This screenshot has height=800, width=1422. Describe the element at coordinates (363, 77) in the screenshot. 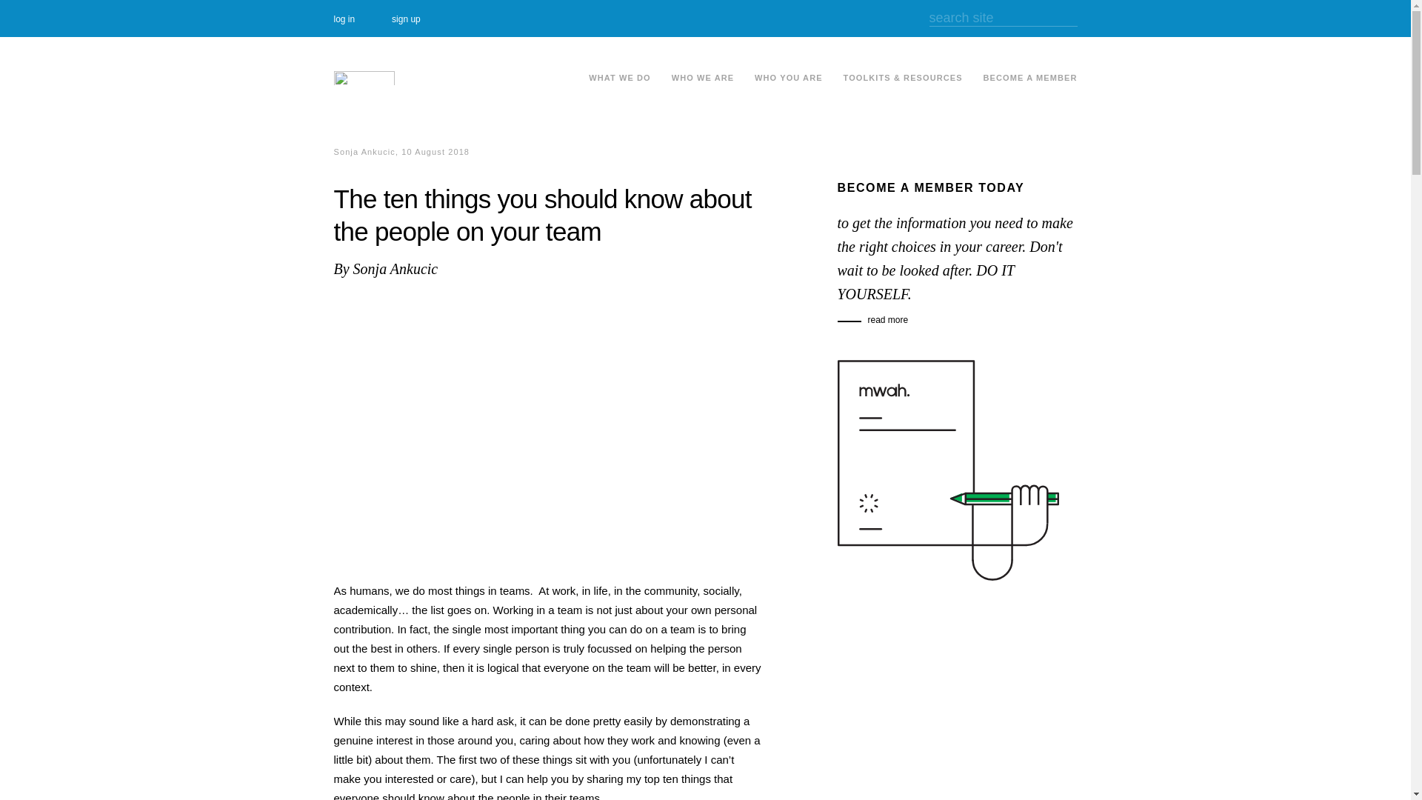

I see `mwah.` at that location.